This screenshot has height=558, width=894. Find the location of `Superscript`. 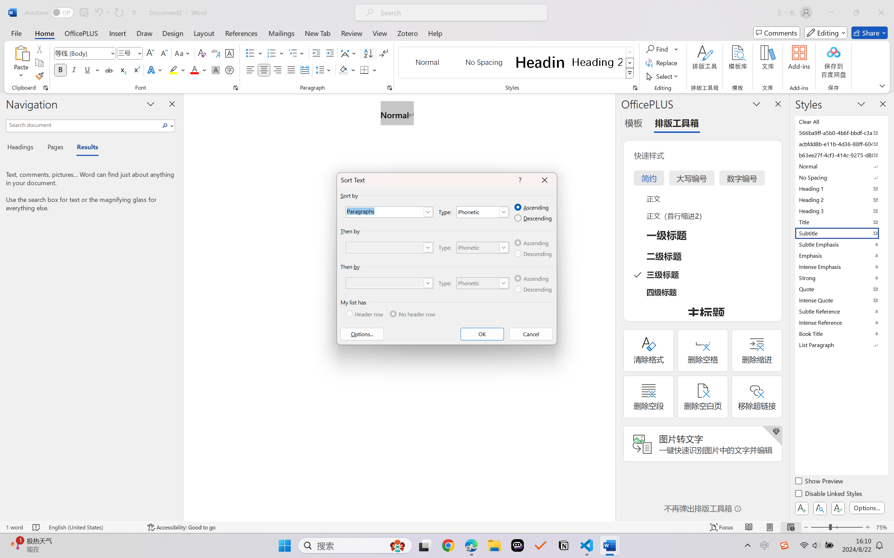

Superscript is located at coordinates (136, 70).